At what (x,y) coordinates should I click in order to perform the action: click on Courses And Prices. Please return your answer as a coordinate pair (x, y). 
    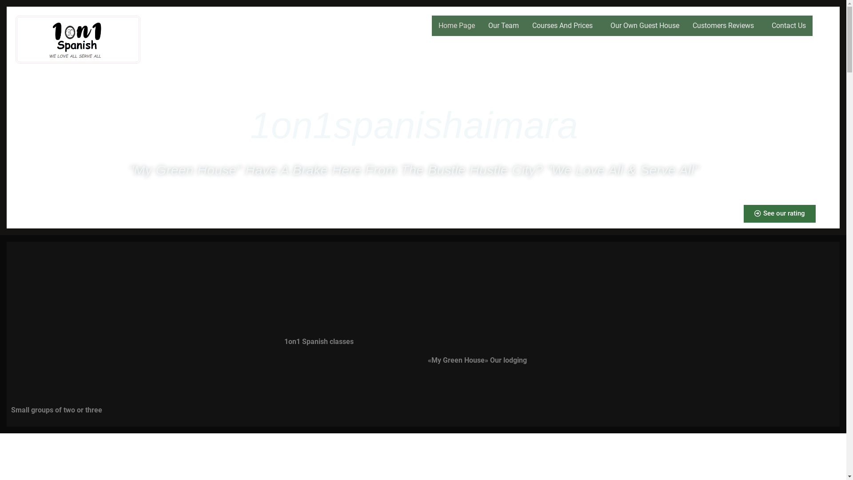
    Looking at the image, I should click on (565, 26).